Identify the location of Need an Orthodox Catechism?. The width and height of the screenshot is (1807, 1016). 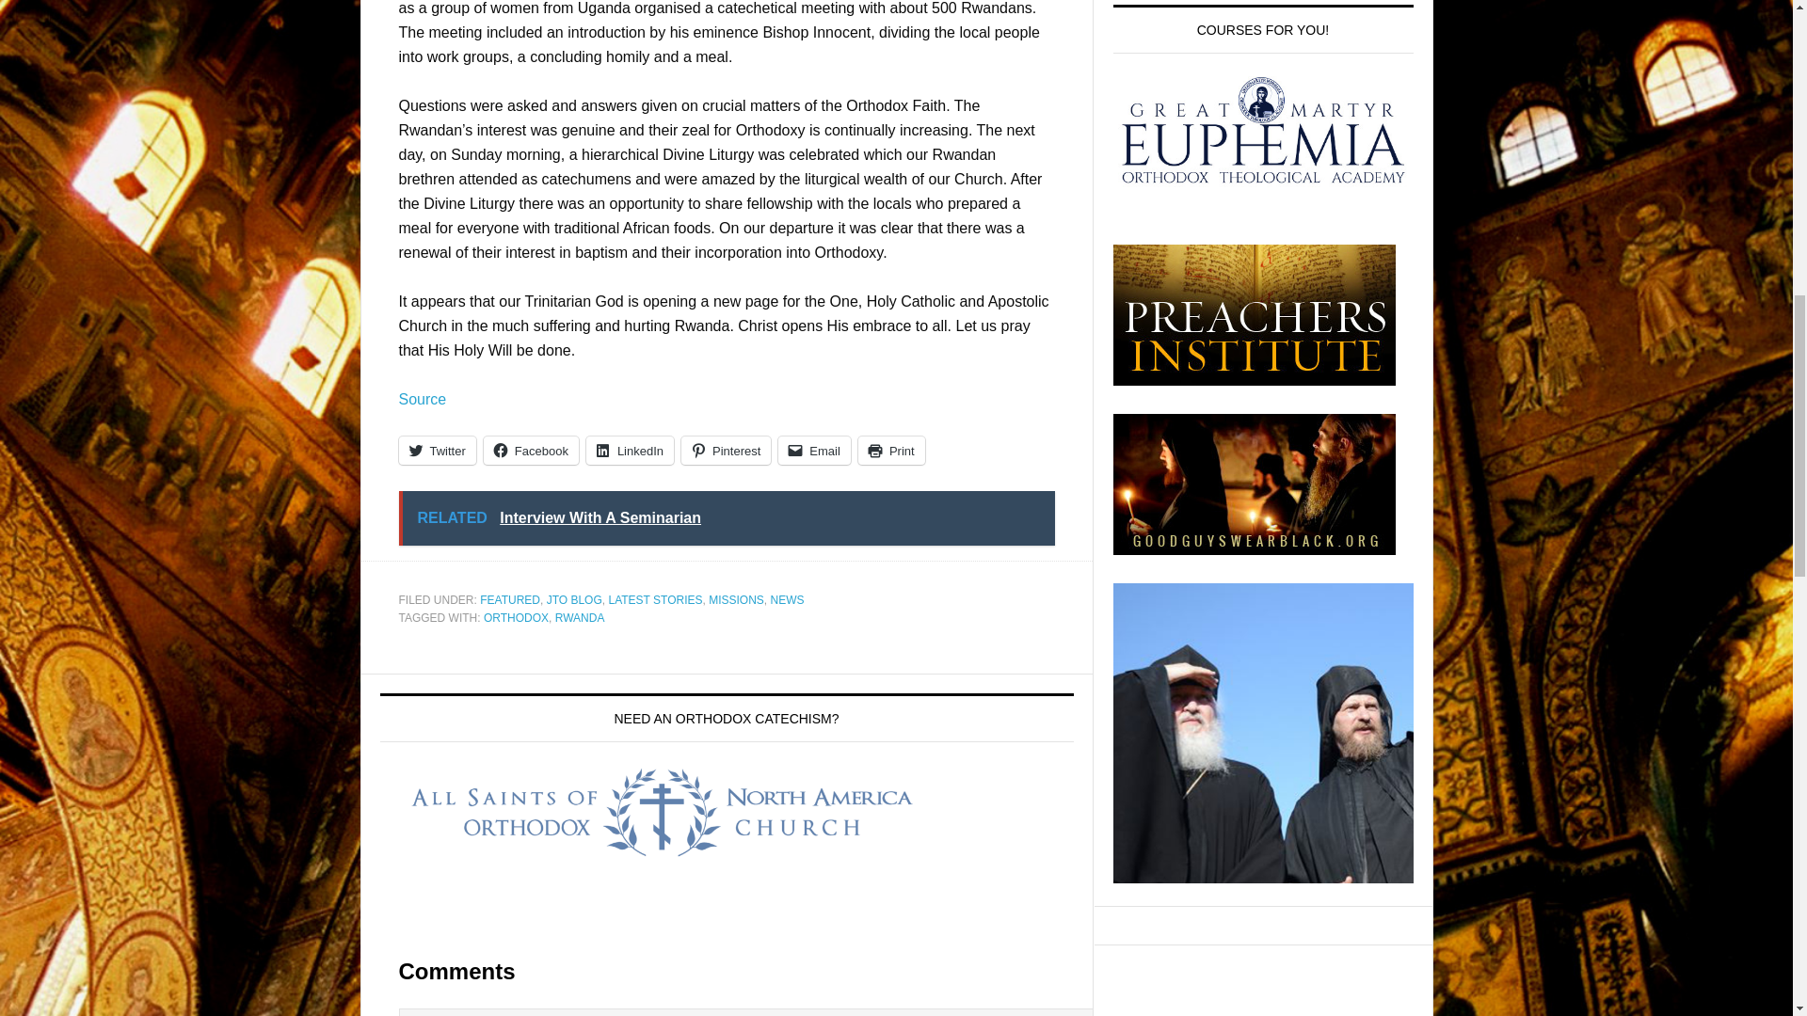
(663, 813).